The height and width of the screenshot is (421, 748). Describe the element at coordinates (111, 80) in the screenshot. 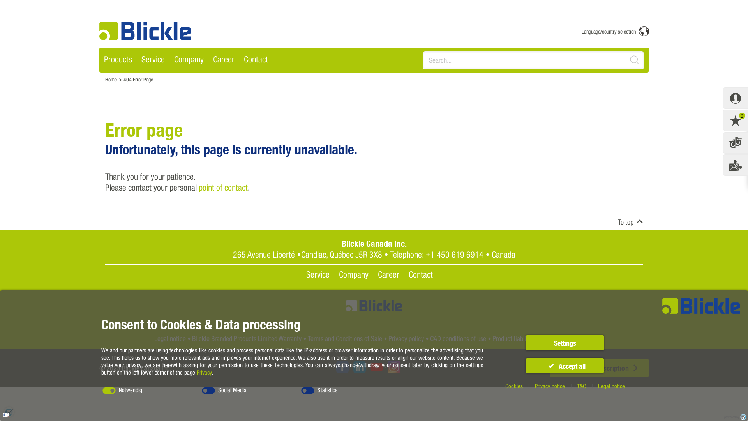

I see `Home` at that location.